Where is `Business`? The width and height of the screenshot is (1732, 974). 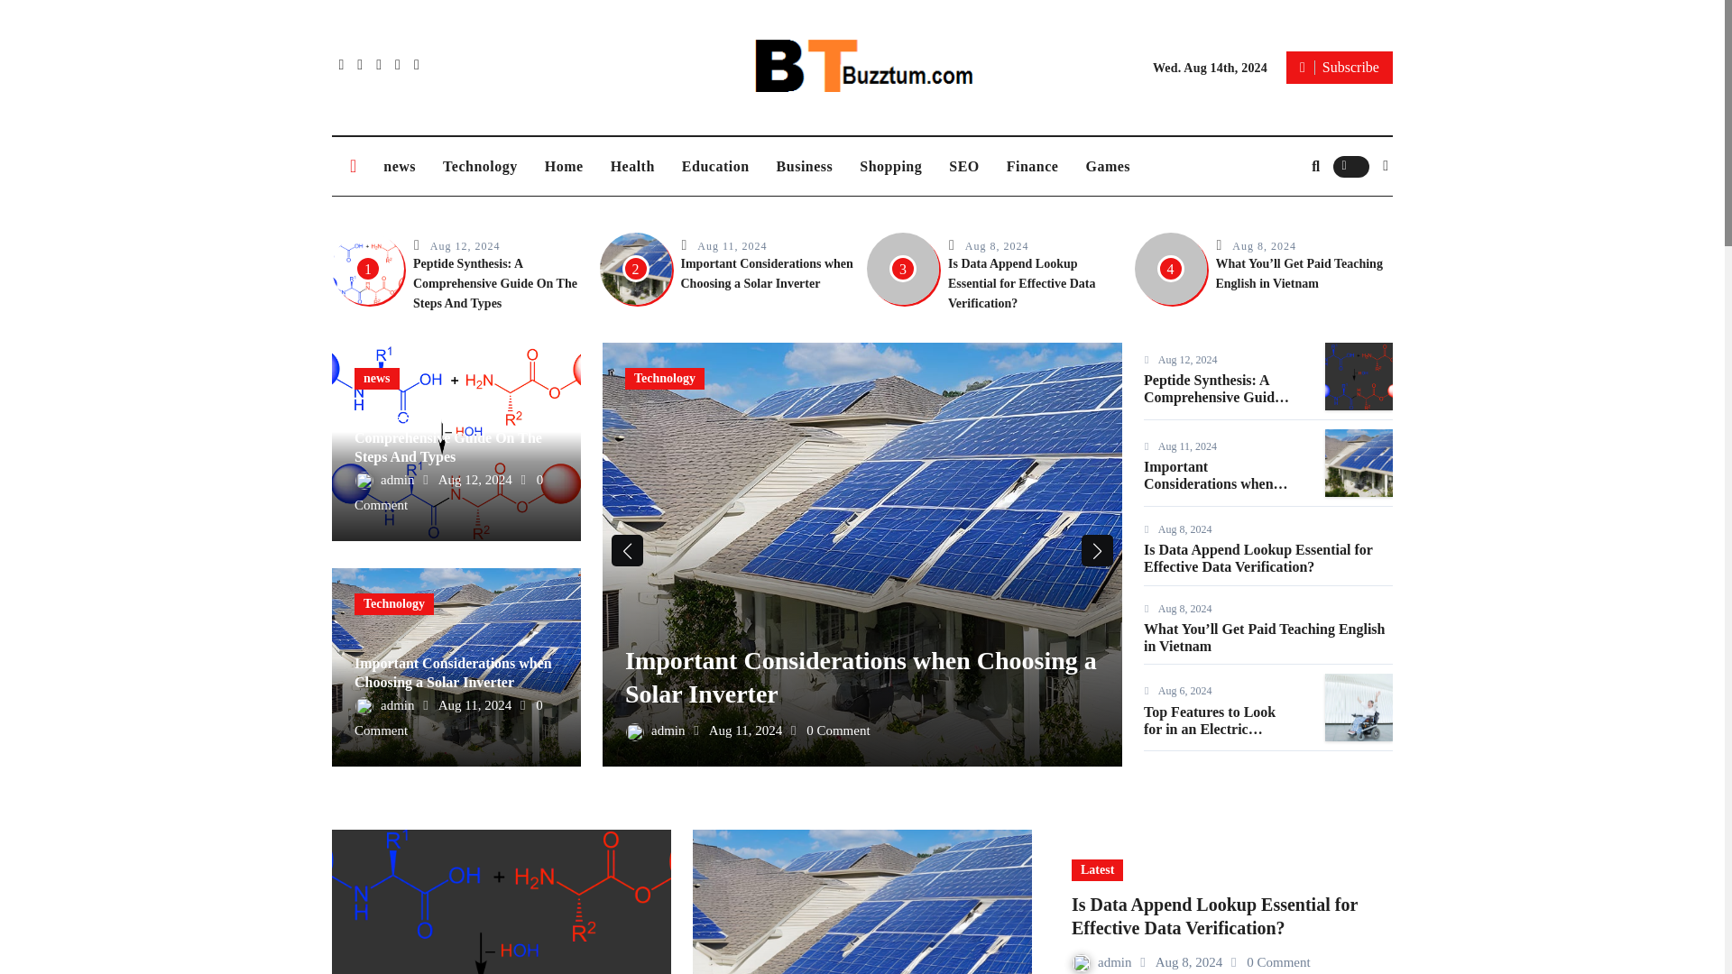 Business is located at coordinates (805, 166).